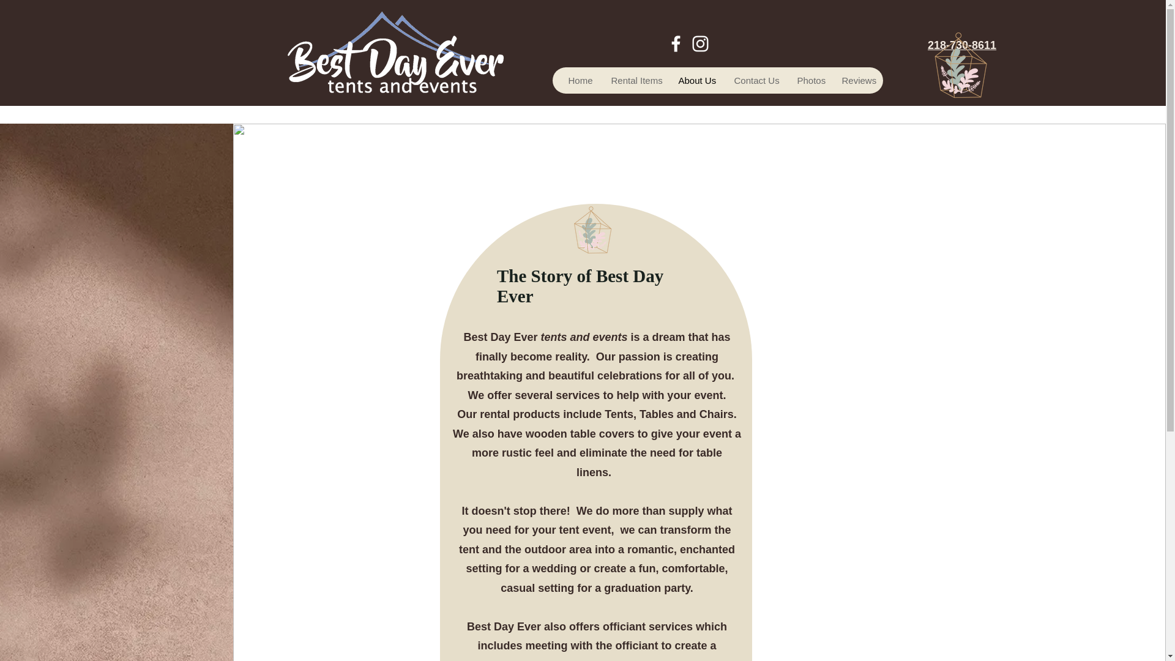  I want to click on Contact Us, so click(756, 81).